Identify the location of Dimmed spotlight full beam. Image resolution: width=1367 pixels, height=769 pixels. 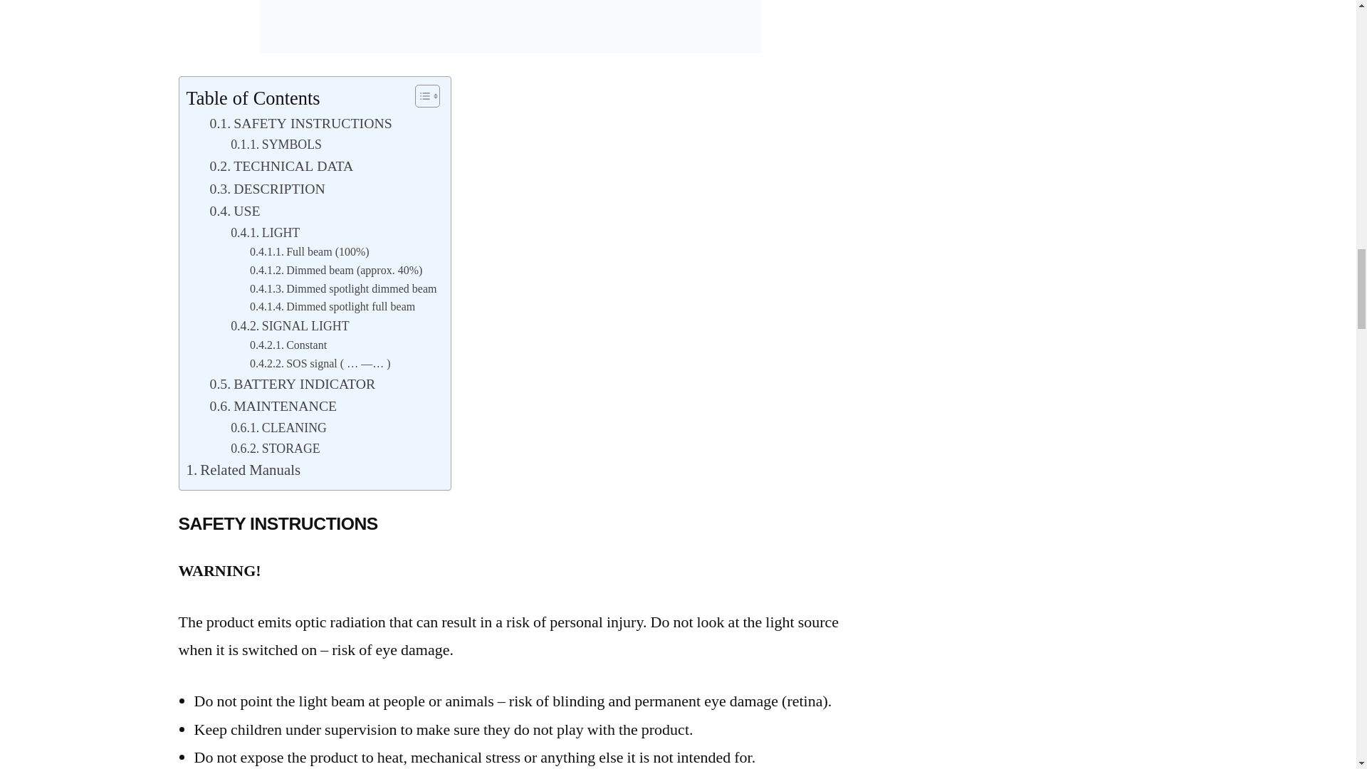
(332, 308).